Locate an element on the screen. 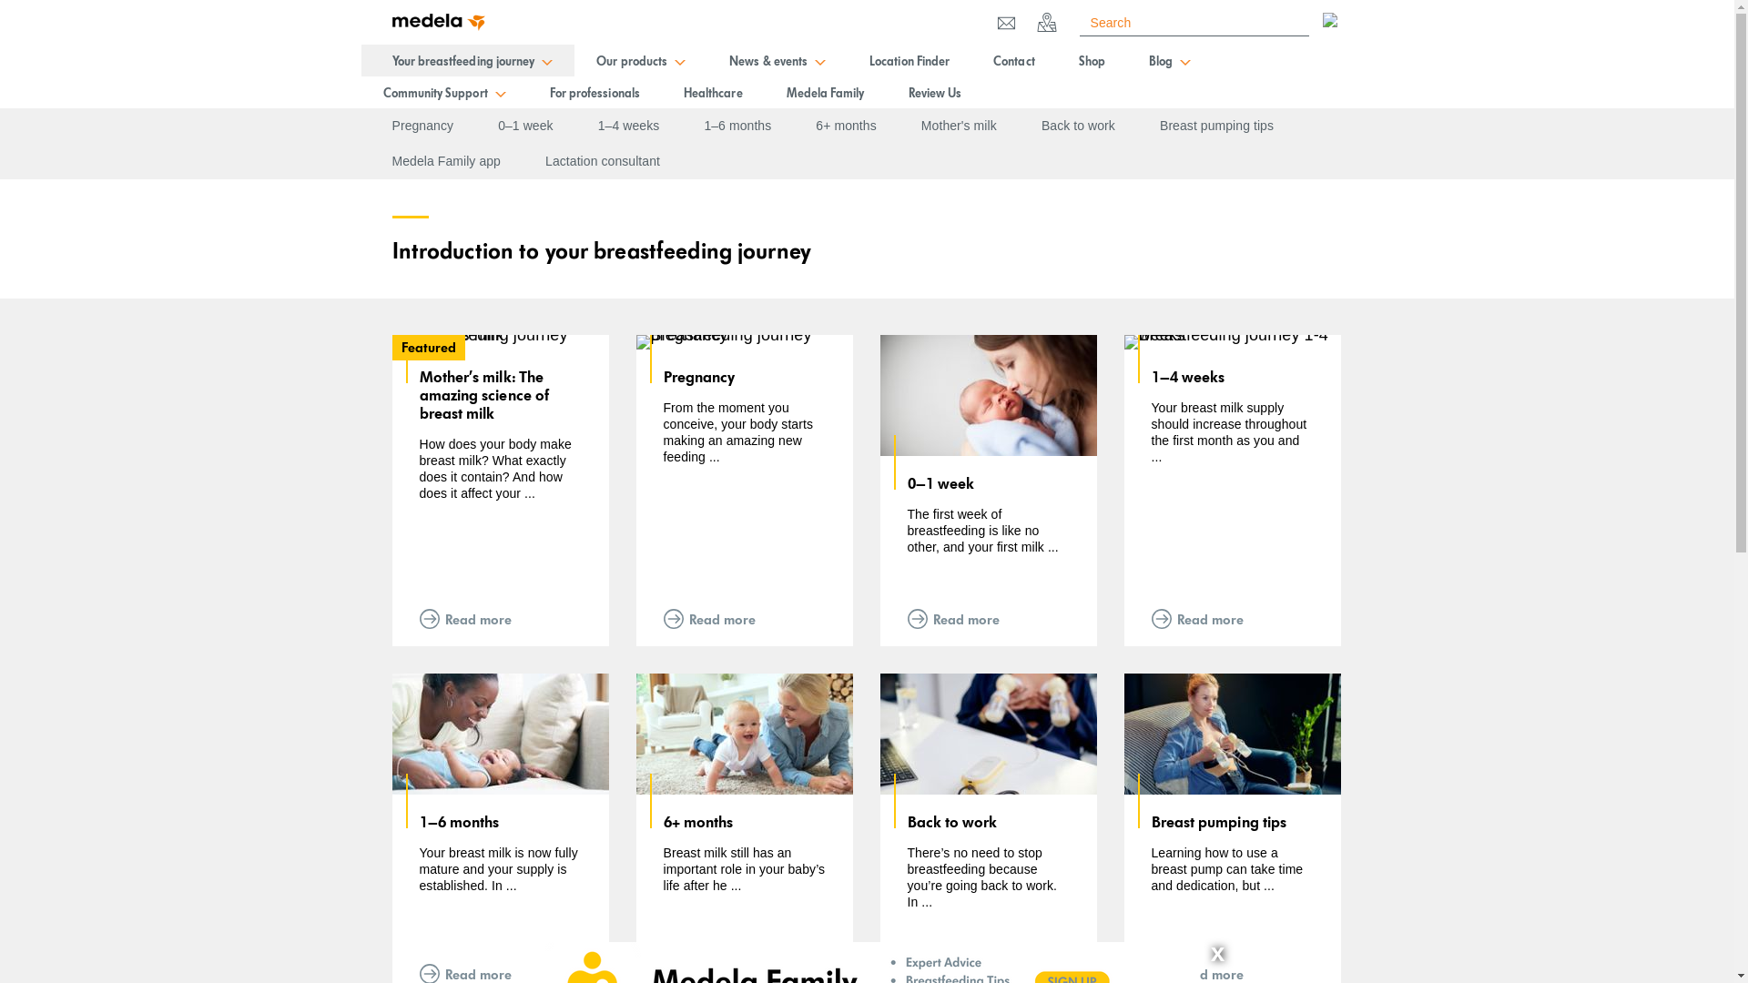 This screenshot has height=983, width=1748. Breast pumping tips is located at coordinates (1232, 822).